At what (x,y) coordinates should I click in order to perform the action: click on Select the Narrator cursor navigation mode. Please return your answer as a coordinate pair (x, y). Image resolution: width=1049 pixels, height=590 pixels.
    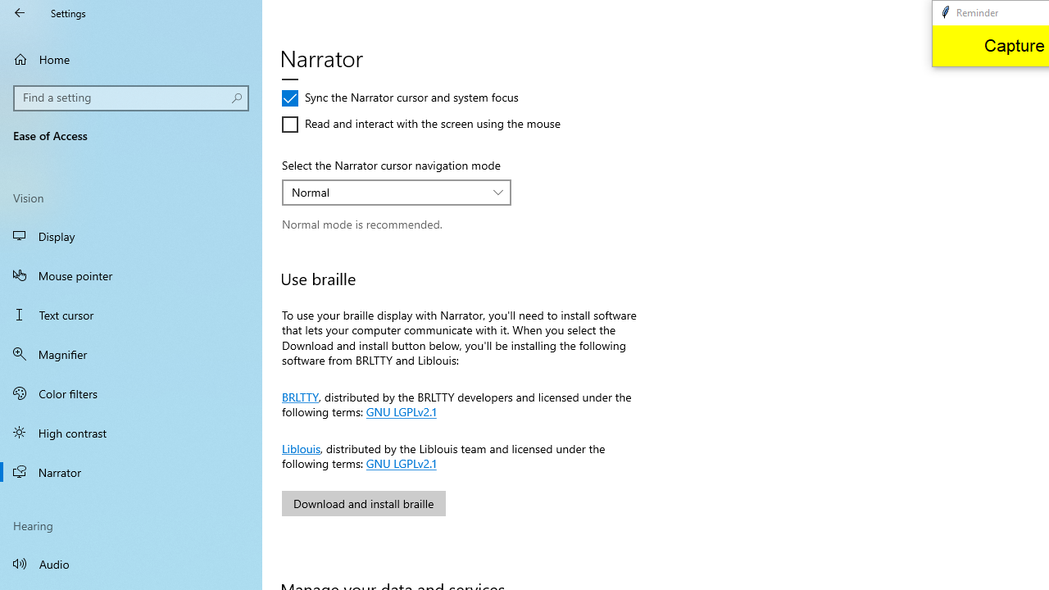
    Looking at the image, I should click on (397, 192).